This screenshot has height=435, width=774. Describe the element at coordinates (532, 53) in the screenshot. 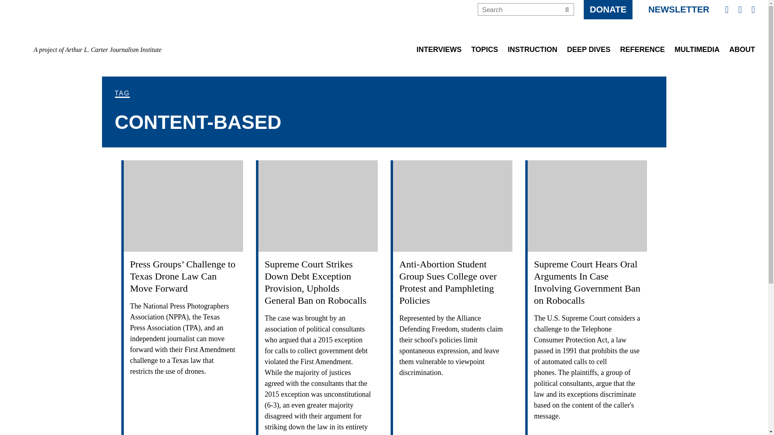

I see `INSTRUCTION` at that location.